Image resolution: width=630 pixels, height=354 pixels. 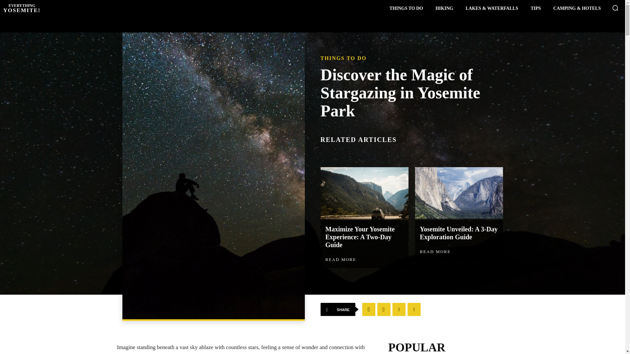 What do you see at coordinates (360, 237) in the screenshot?
I see `Maximize Your Yosemite Experience: A Two-Day Guide` at bounding box center [360, 237].